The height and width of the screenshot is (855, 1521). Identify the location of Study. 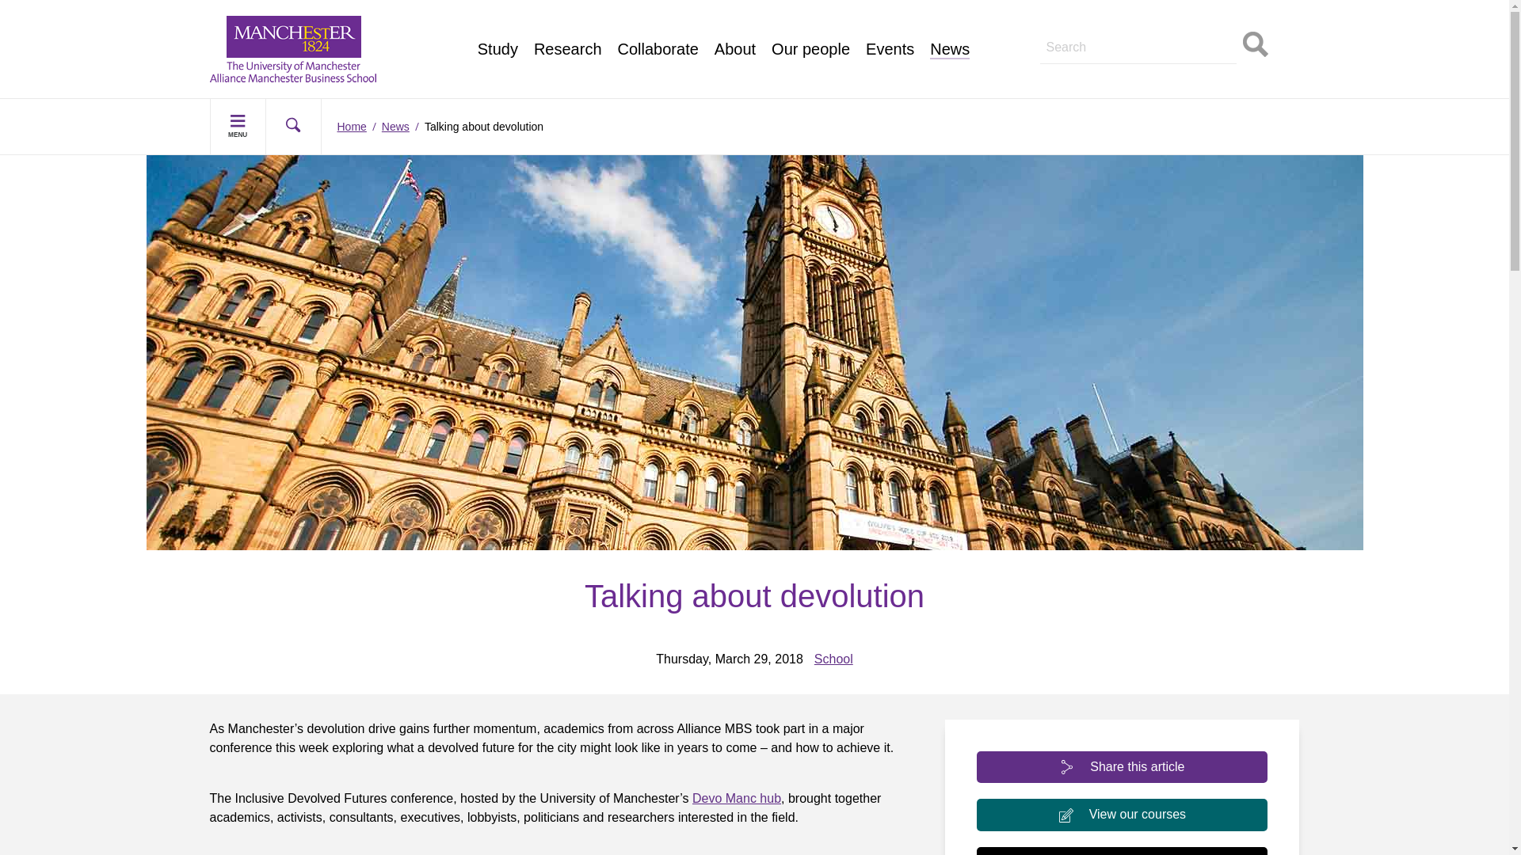
(497, 49).